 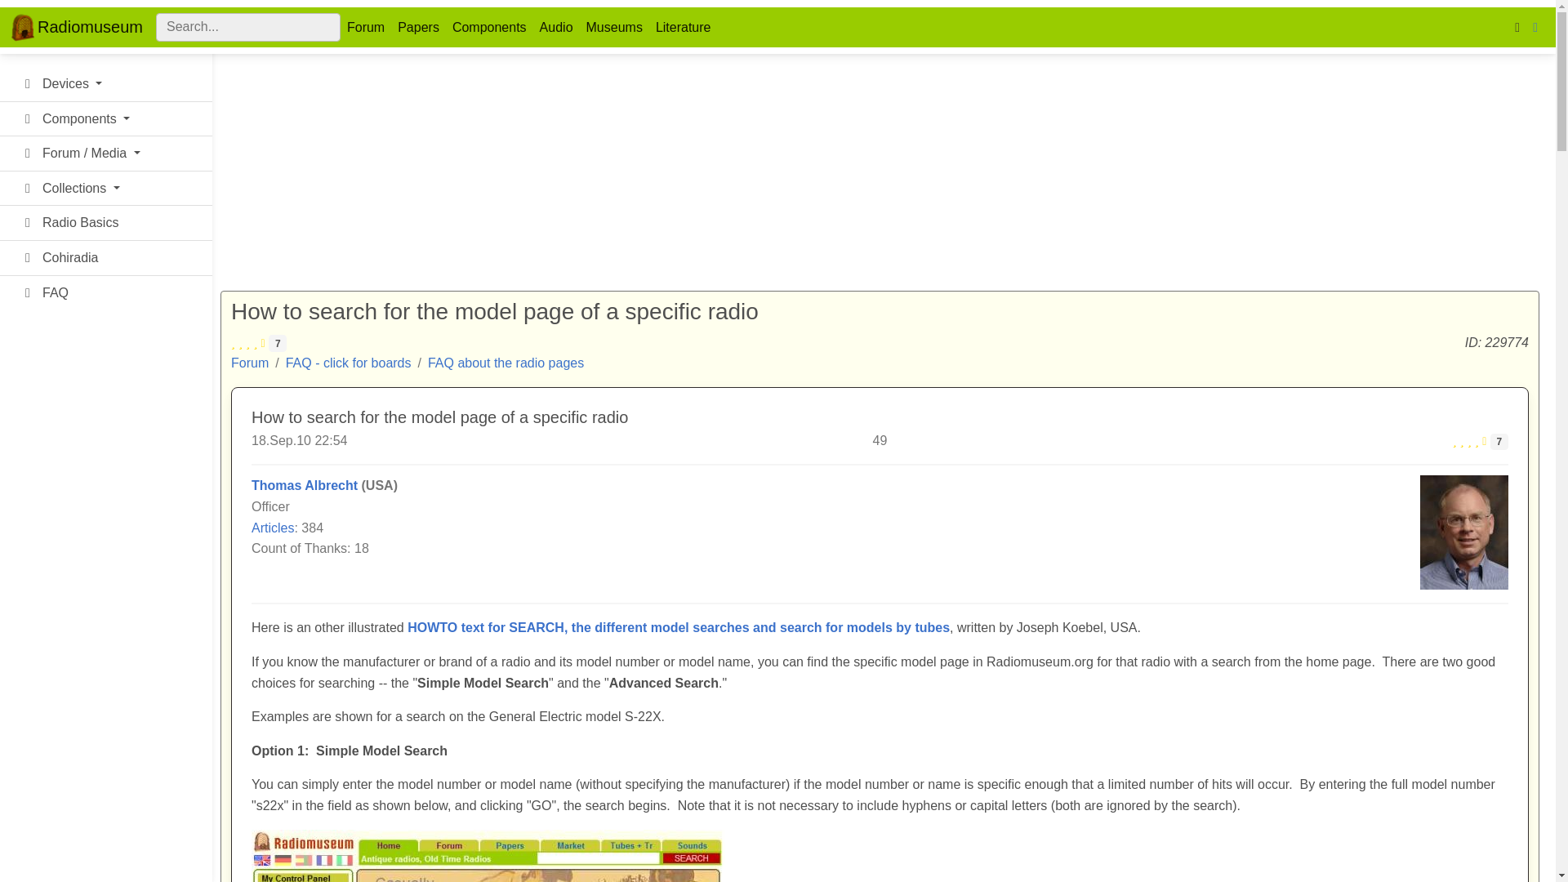 I want to click on Forum, so click(x=365, y=26).